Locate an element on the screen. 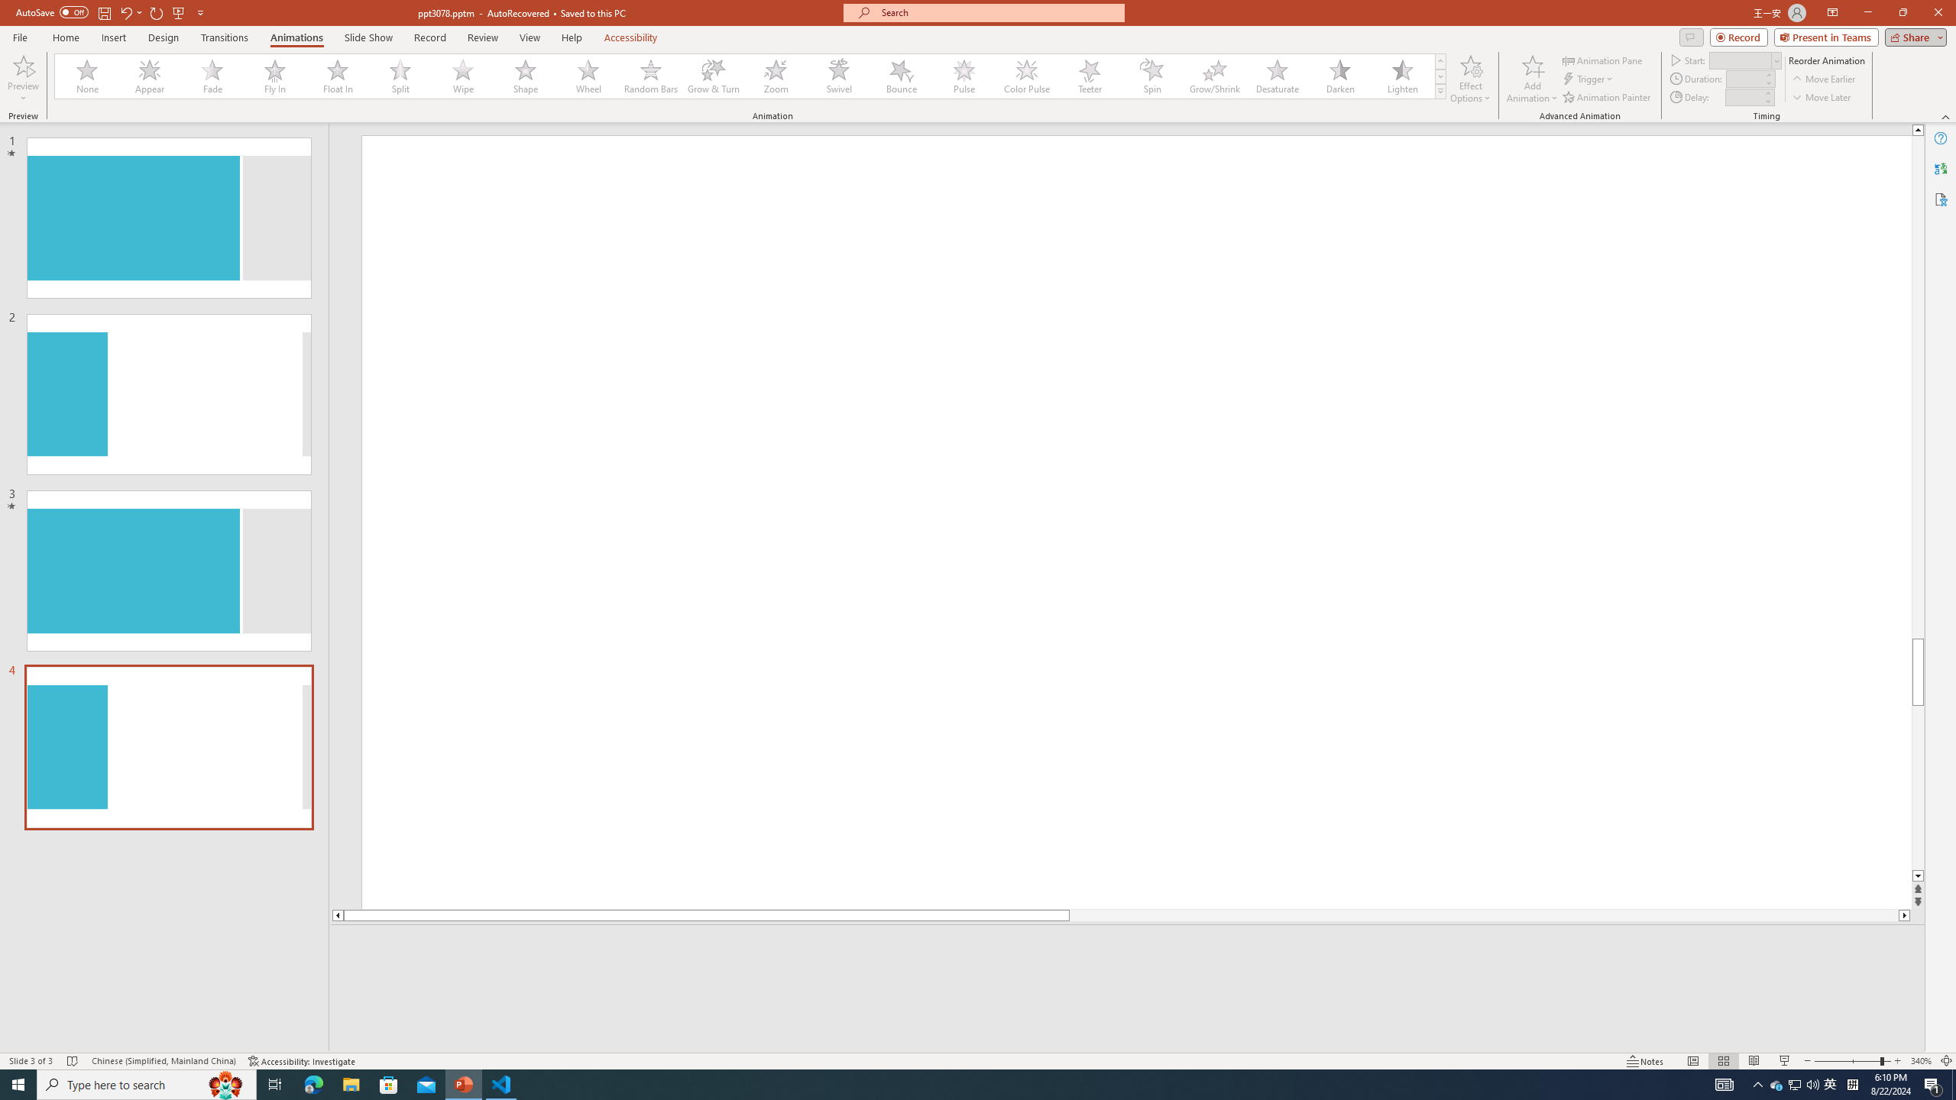 This screenshot has width=1956, height=1100. Move Later is located at coordinates (1822, 98).